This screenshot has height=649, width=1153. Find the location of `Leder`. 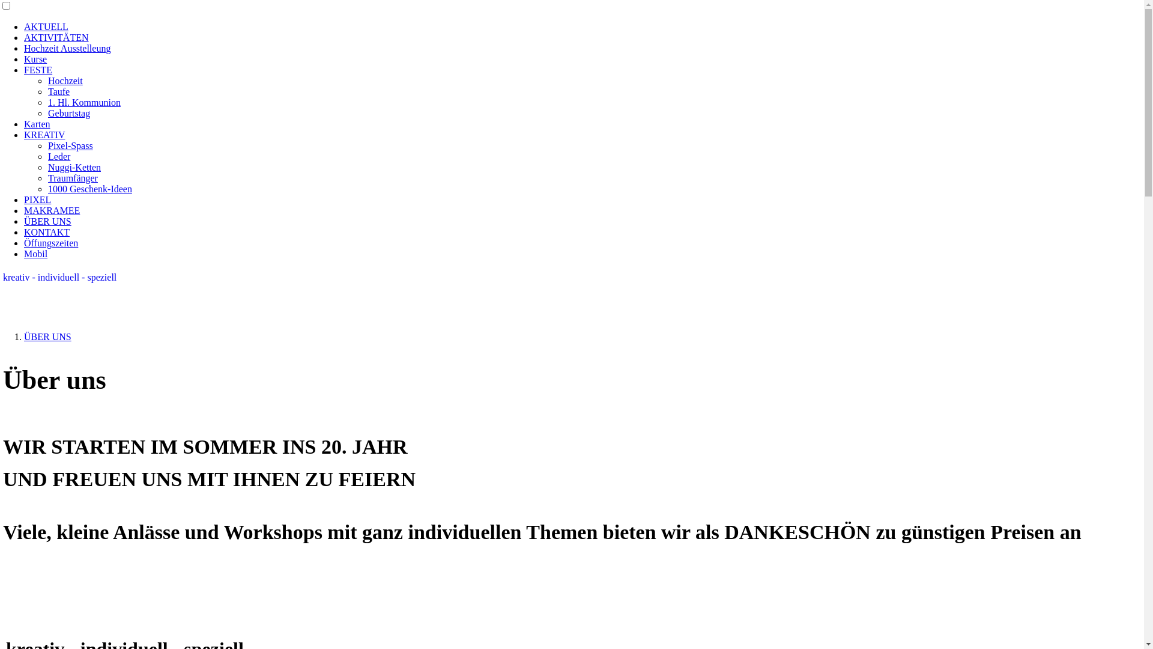

Leder is located at coordinates (59, 156).